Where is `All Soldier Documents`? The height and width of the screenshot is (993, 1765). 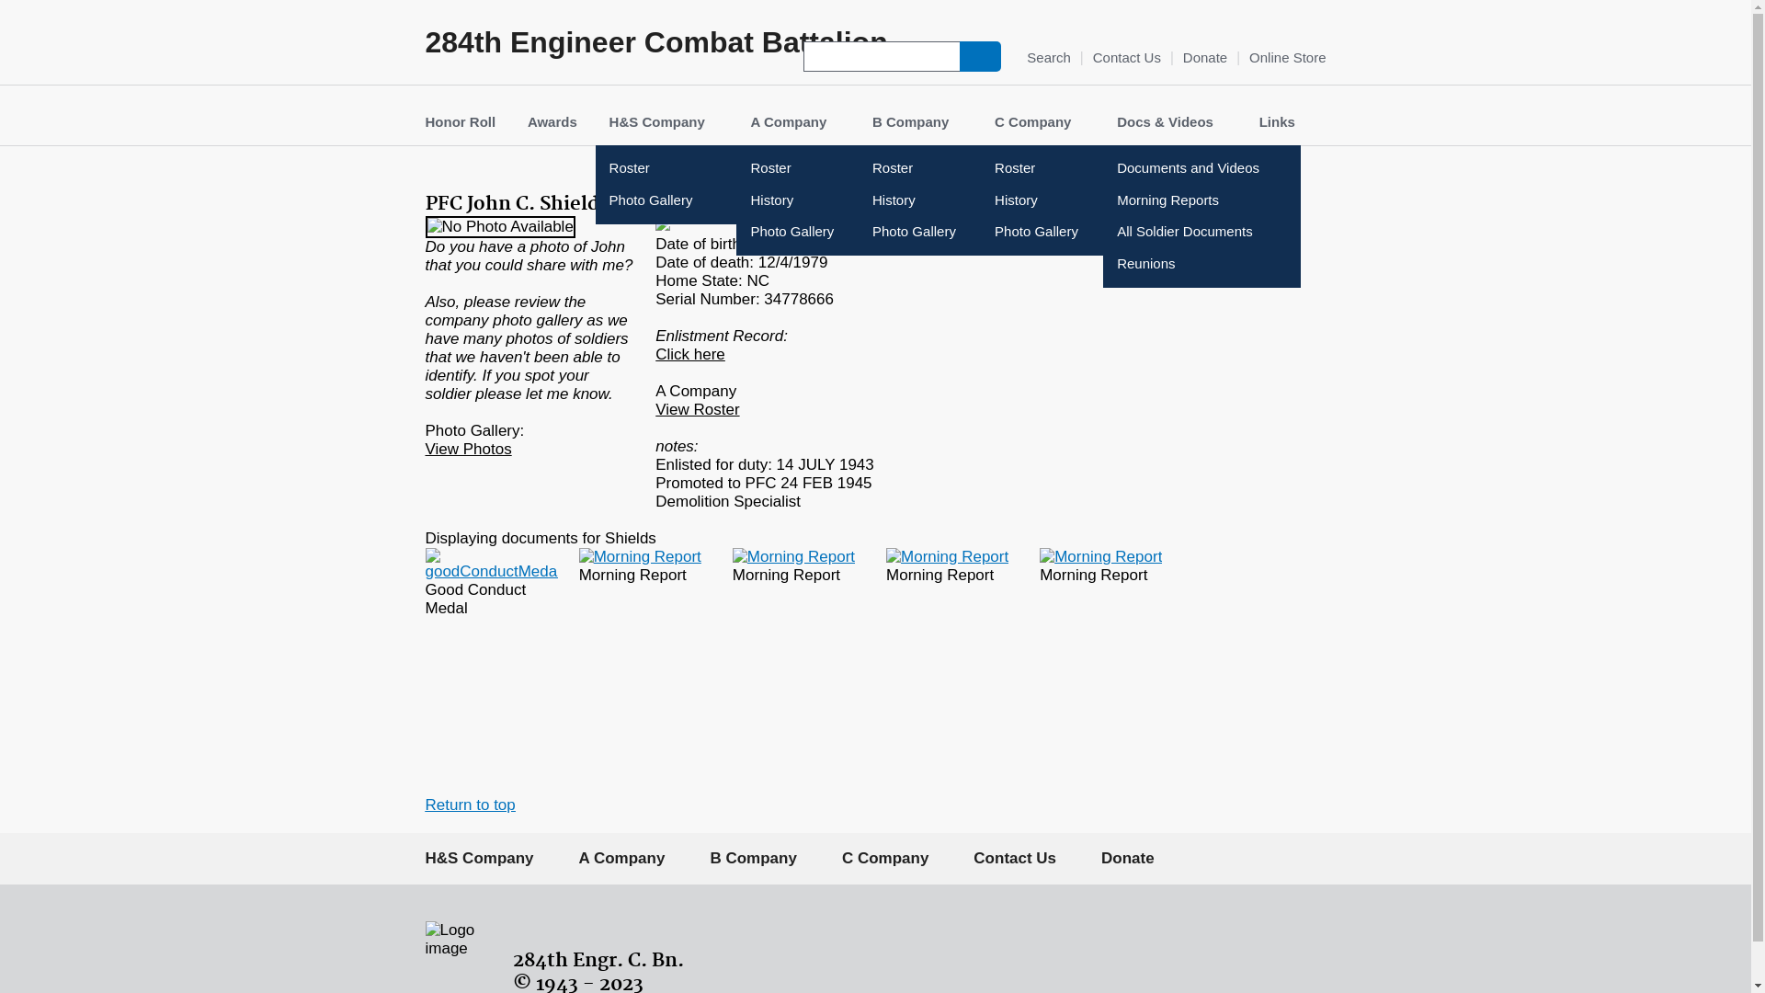
All Soldier Documents is located at coordinates (1202, 232).